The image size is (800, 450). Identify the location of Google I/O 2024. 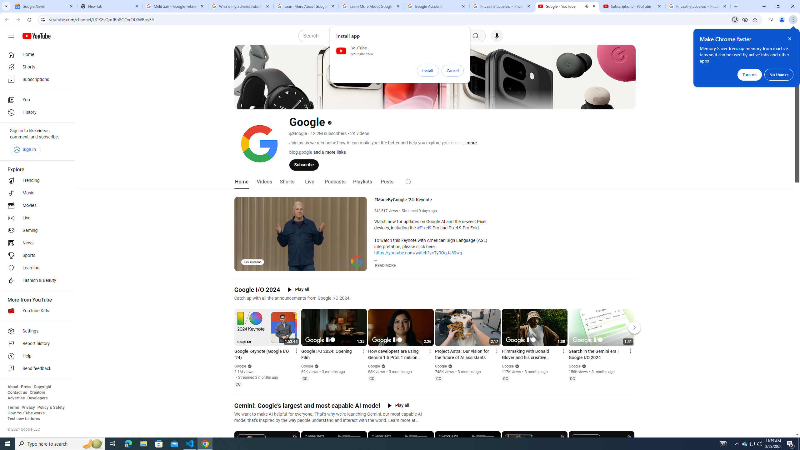
(257, 289).